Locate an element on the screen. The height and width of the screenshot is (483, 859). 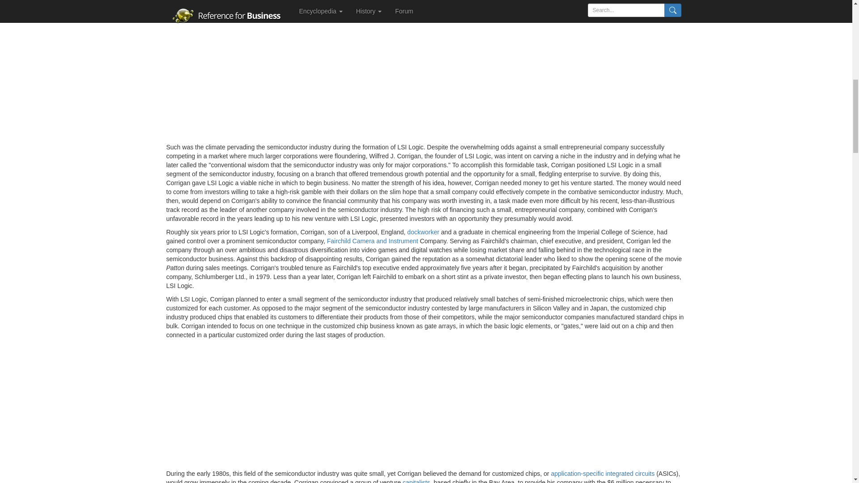
application-specific integrated circuits is located at coordinates (602, 473).